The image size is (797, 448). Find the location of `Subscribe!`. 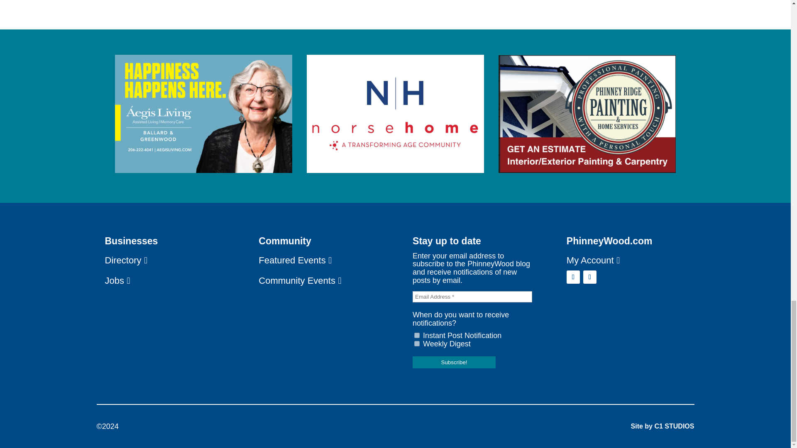

Subscribe! is located at coordinates (454, 362).